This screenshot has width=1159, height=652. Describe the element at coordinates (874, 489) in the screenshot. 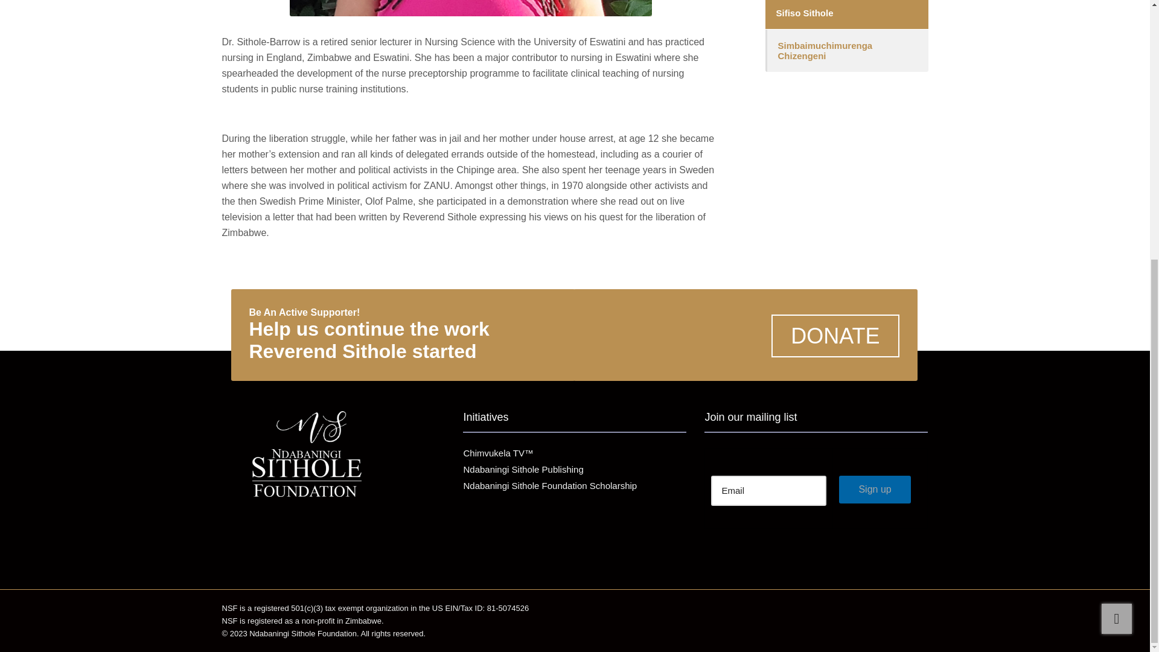

I see `Sign up` at that location.